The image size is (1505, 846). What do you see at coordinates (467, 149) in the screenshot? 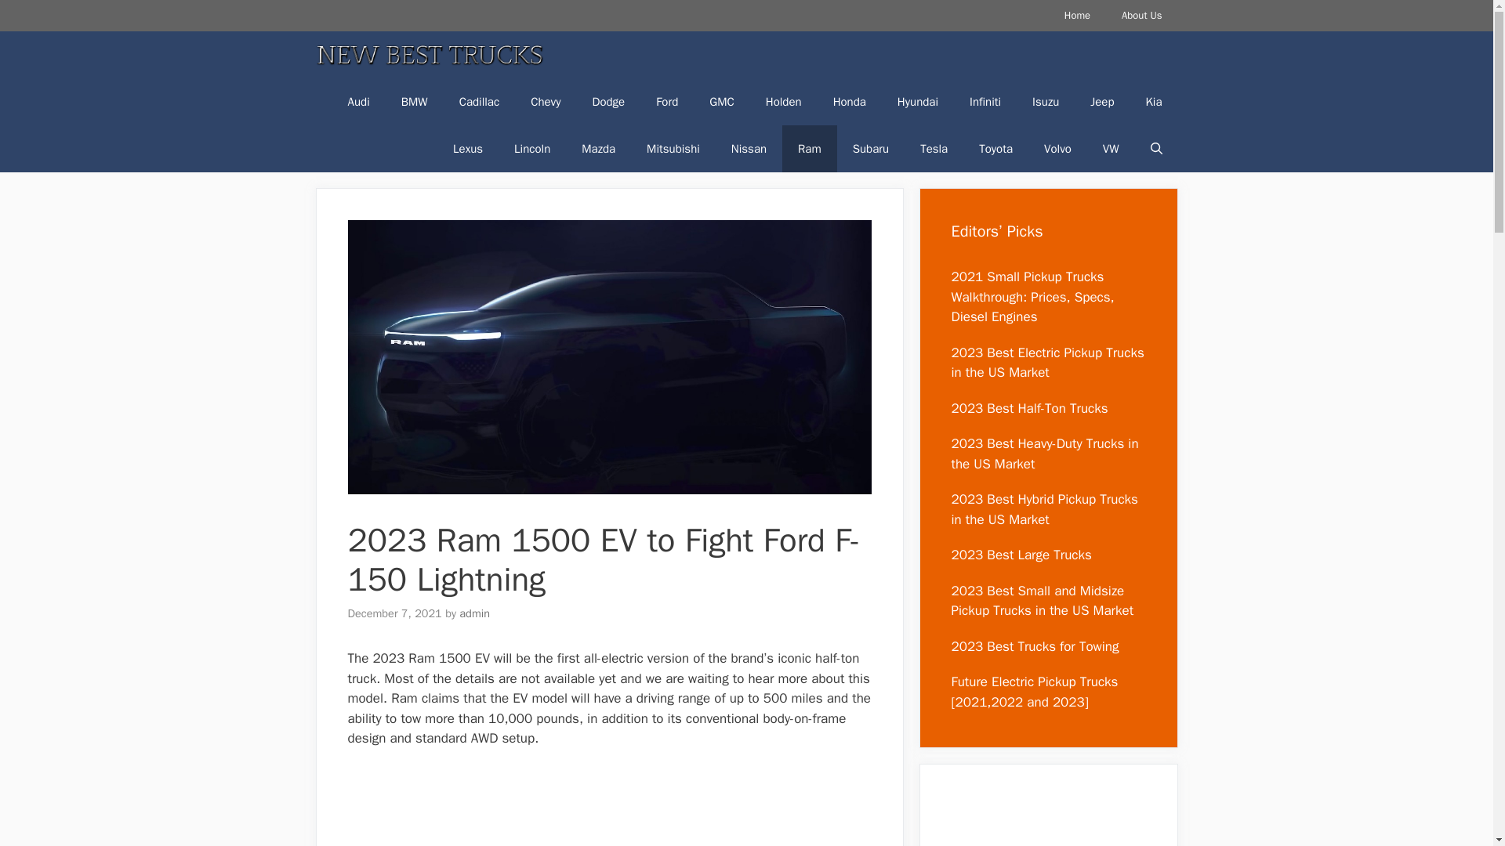
I see `Lexus` at bounding box center [467, 149].